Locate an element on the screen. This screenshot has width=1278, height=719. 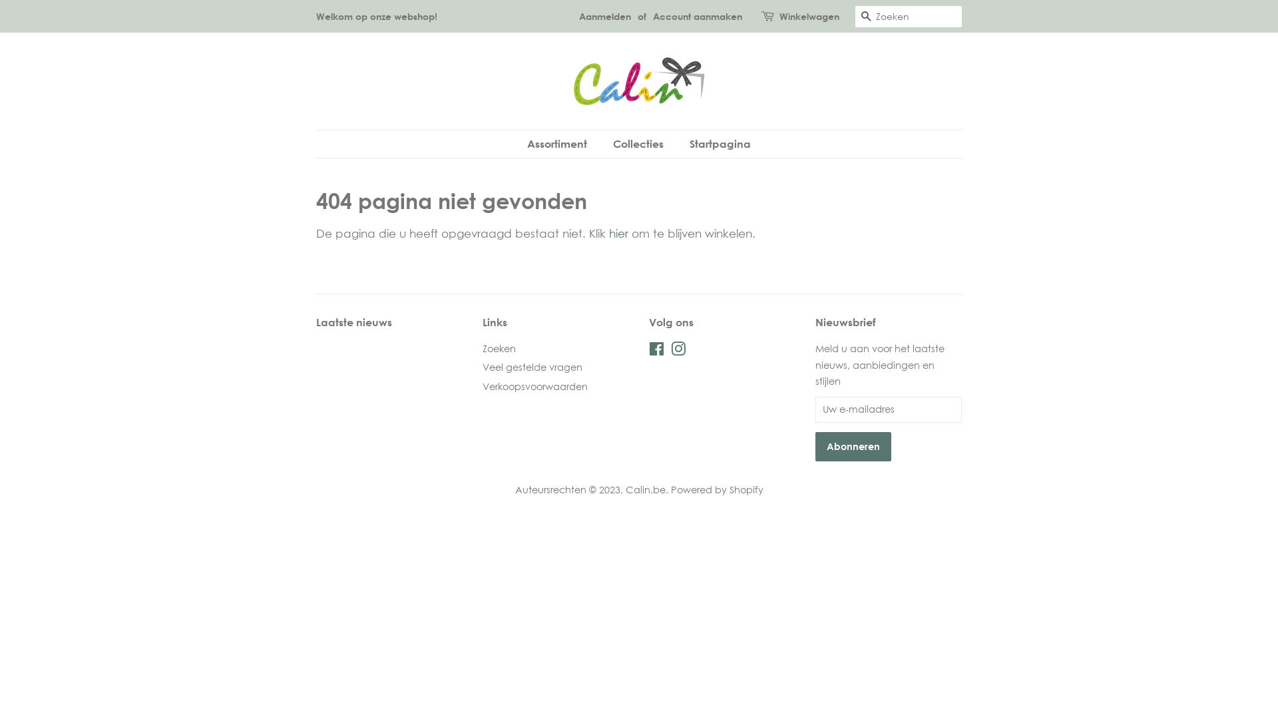
Abonneren is located at coordinates (853, 447).